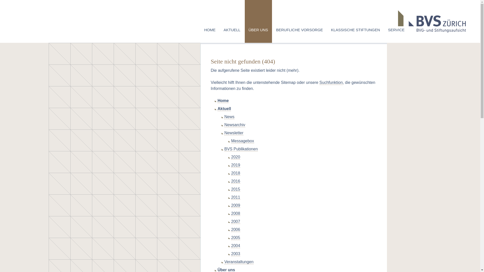 Image resolution: width=484 pixels, height=272 pixels. Describe the element at coordinates (210, 21) in the screenshot. I see `HOME` at that location.